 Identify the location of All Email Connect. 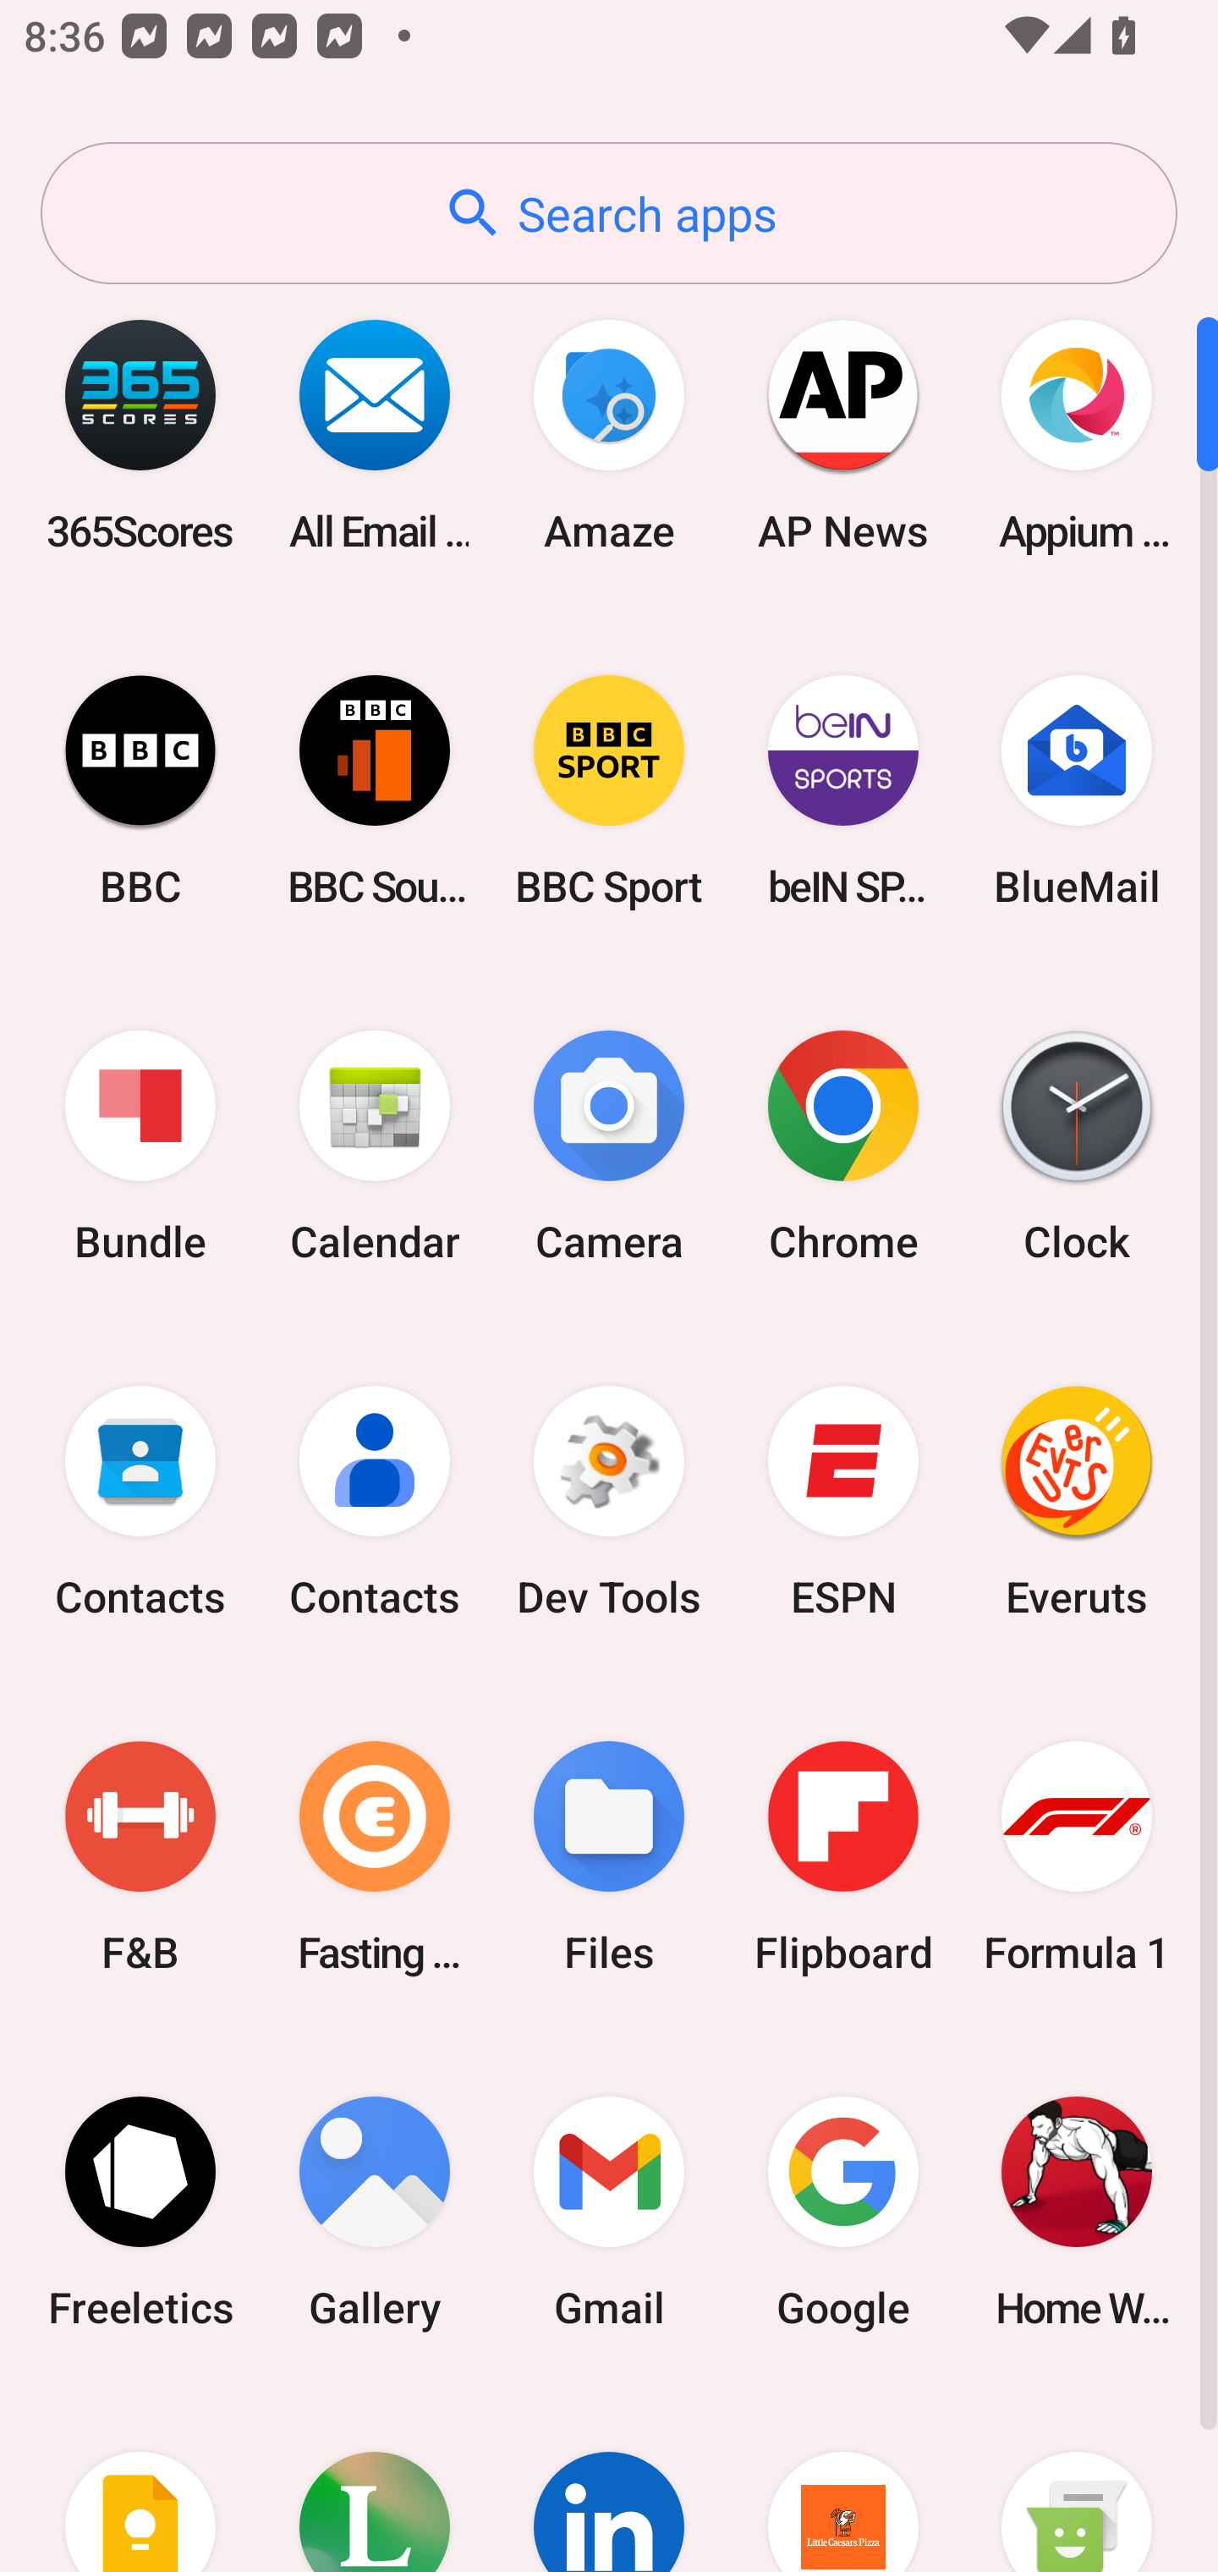
(375, 435).